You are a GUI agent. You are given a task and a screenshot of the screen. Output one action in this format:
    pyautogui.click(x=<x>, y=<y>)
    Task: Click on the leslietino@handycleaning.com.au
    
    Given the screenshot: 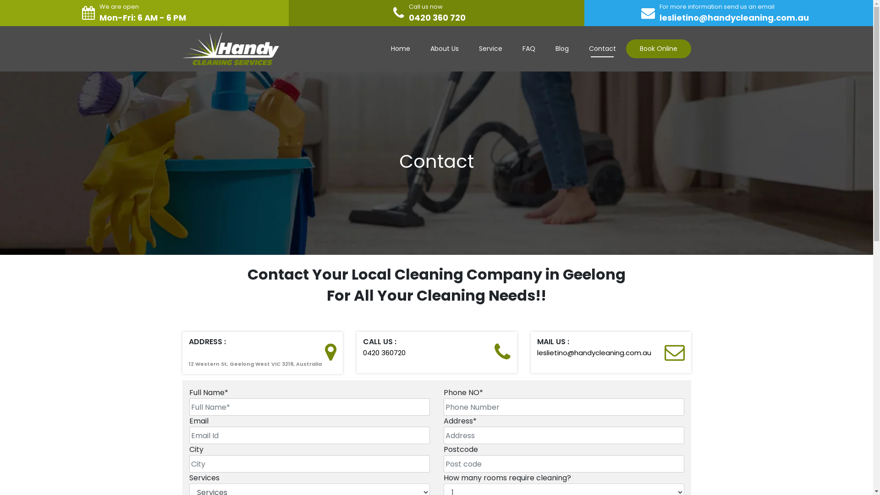 What is the action you would take?
    pyautogui.click(x=594, y=352)
    